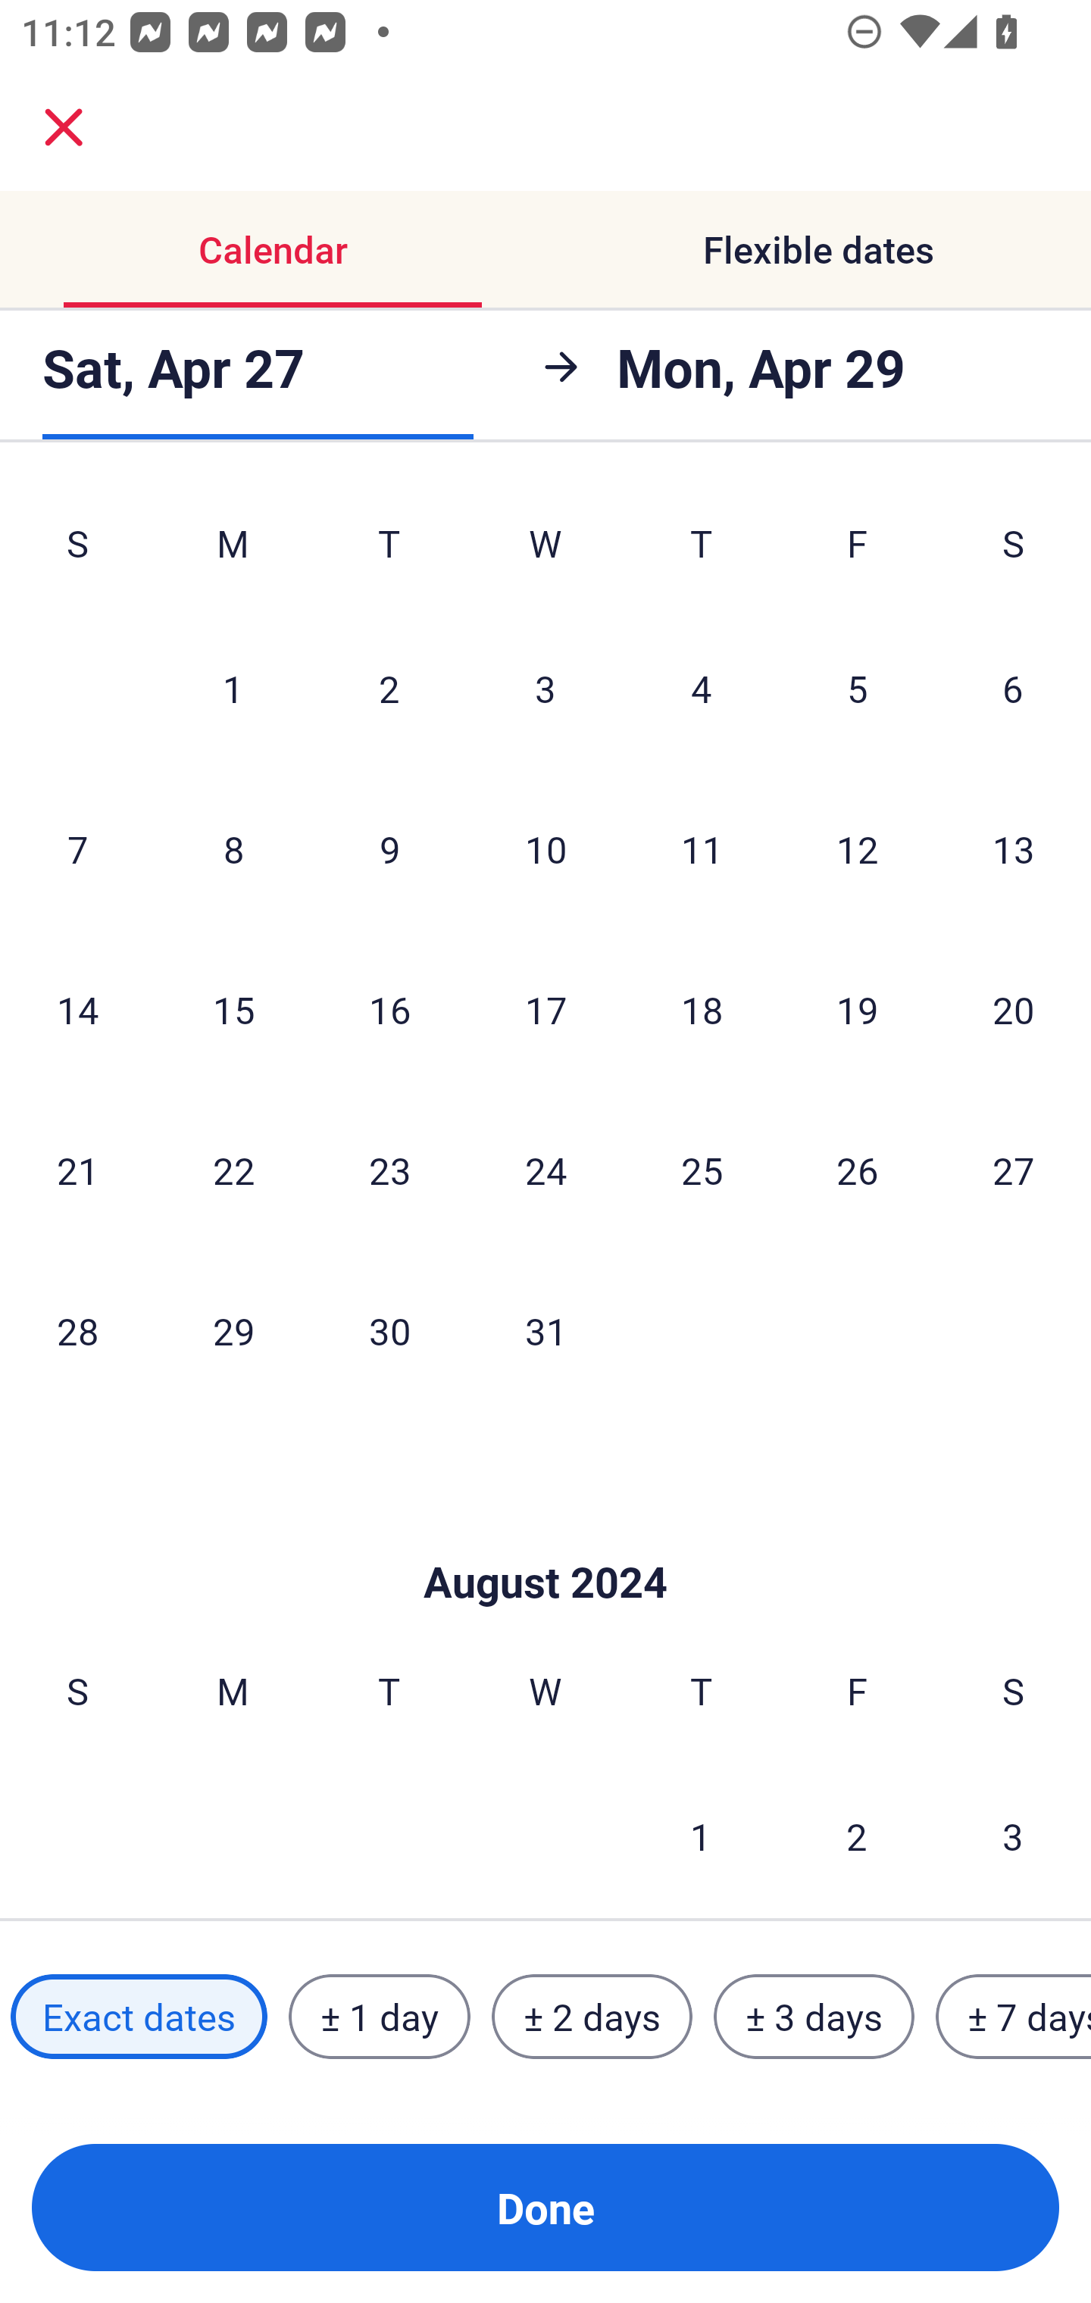  I want to click on 18 Thursday, July 18, 2024, so click(702, 1009).